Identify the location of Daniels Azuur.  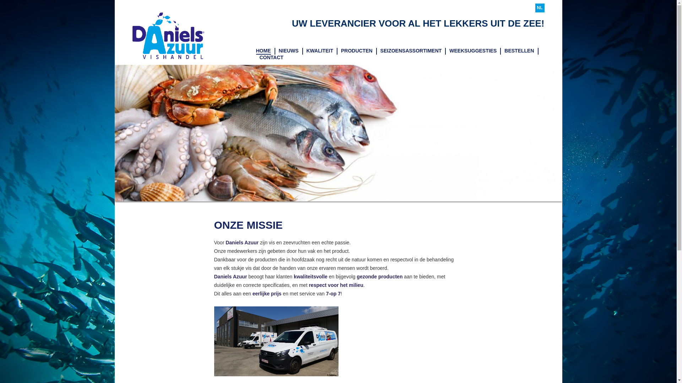
(168, 36).